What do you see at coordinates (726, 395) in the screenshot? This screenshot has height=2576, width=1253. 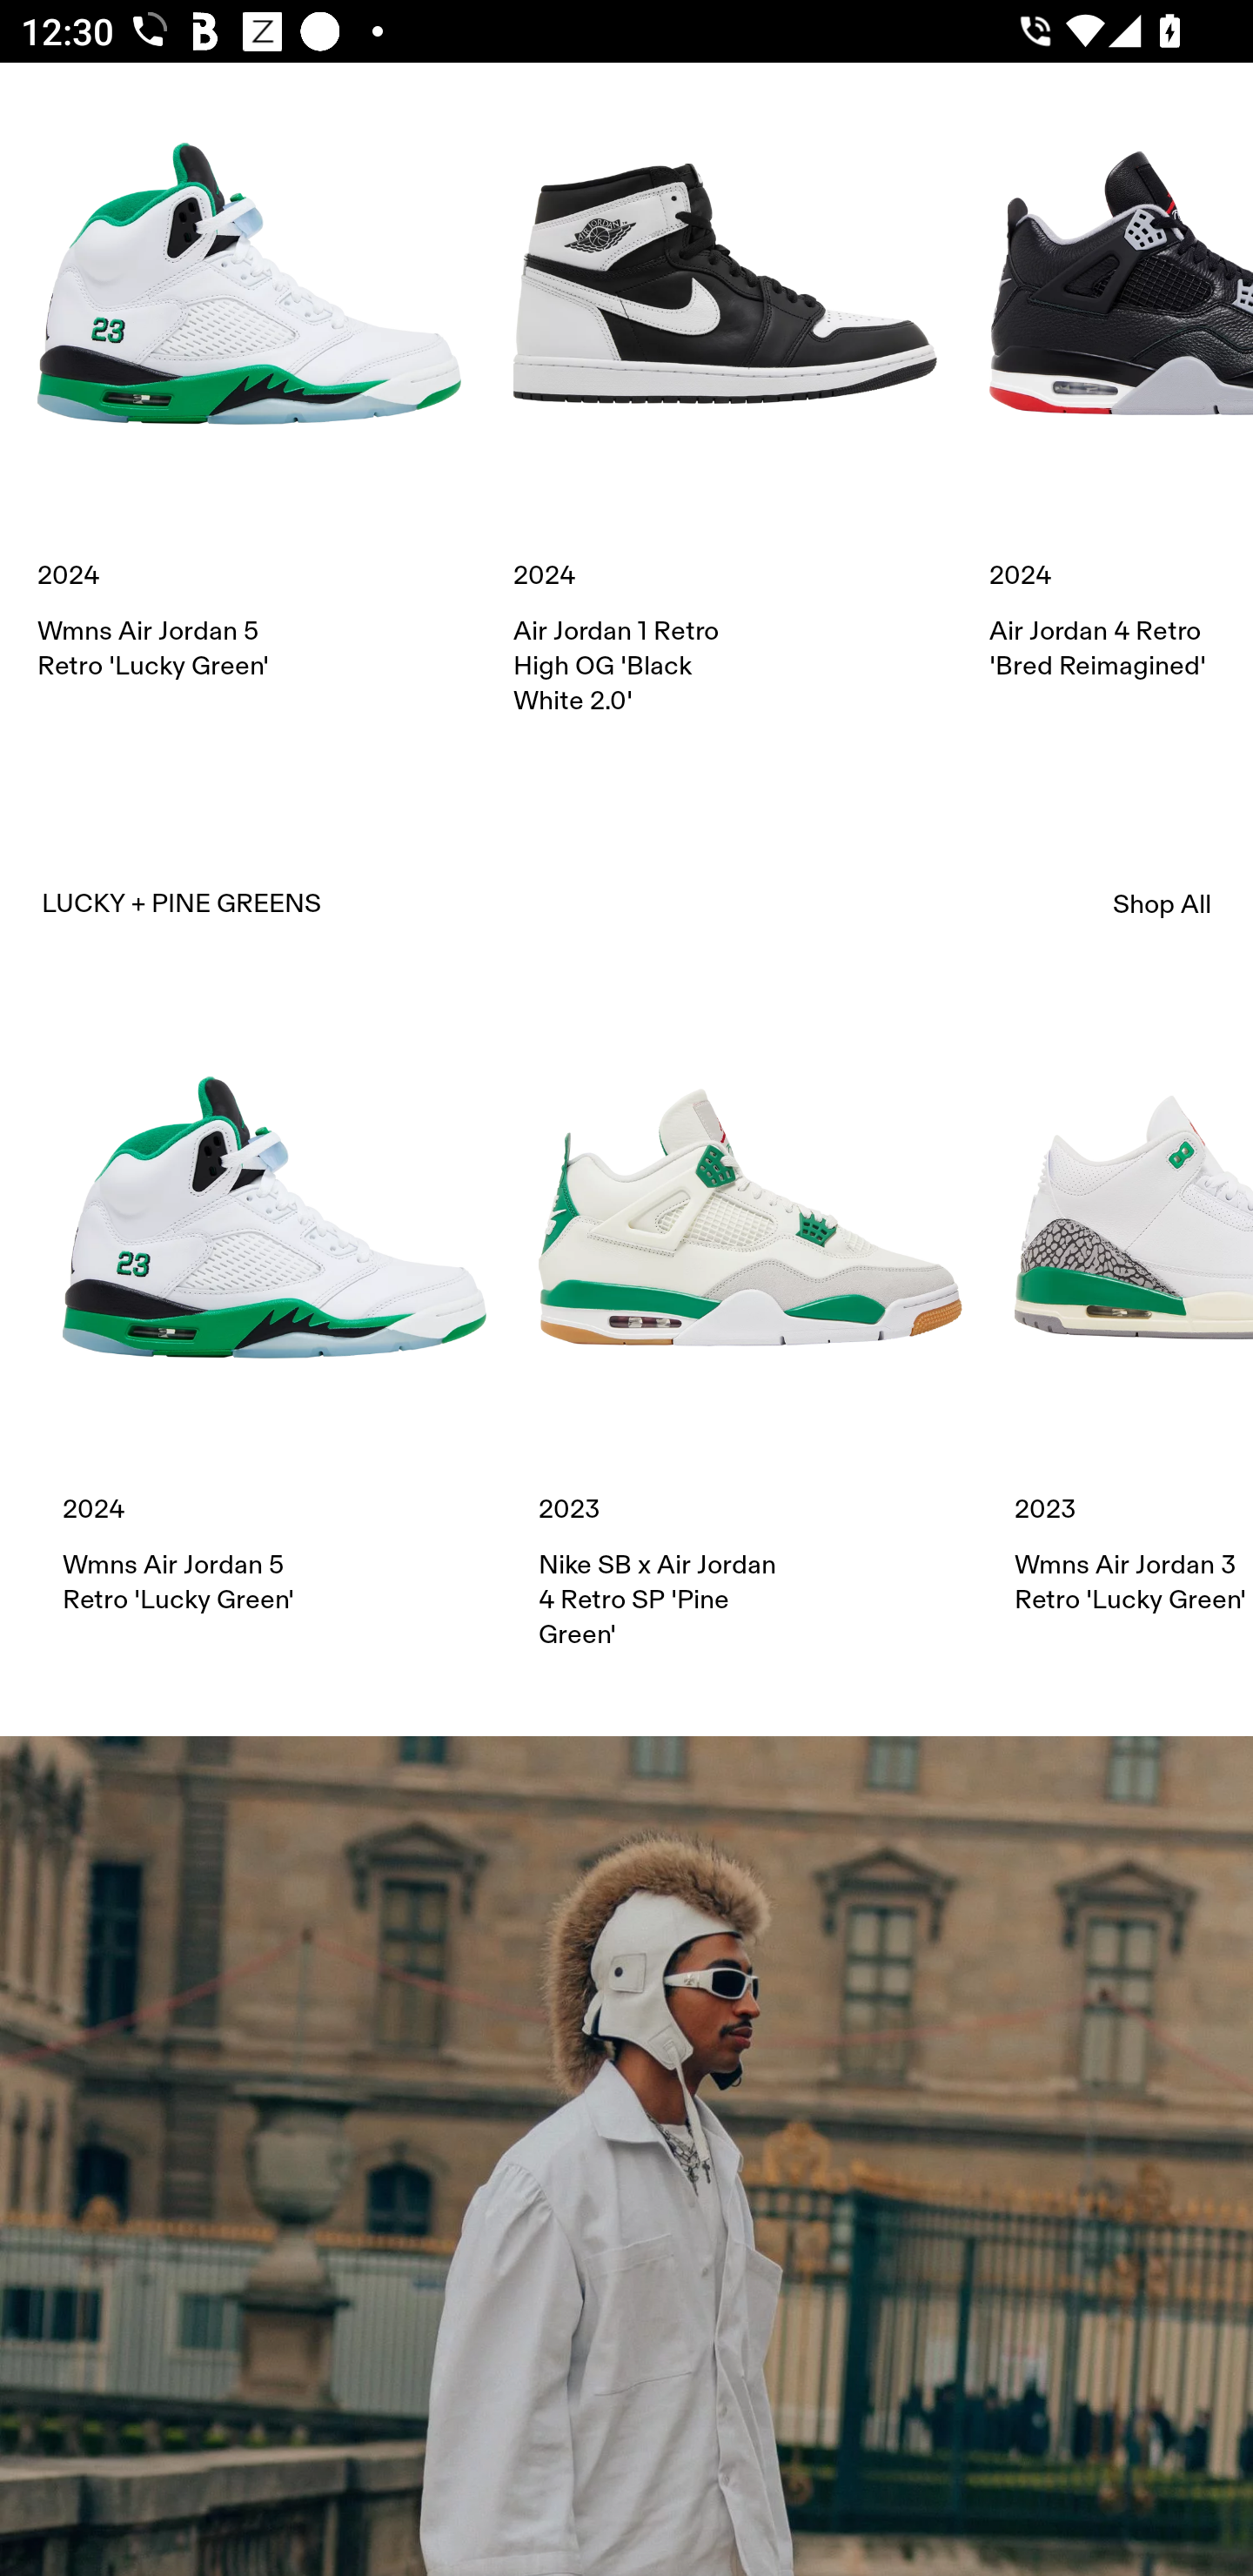 I see `2024 Air Jordan 1 Retro High OG 'Black White 2.0'` at bounding box center [726, 395].